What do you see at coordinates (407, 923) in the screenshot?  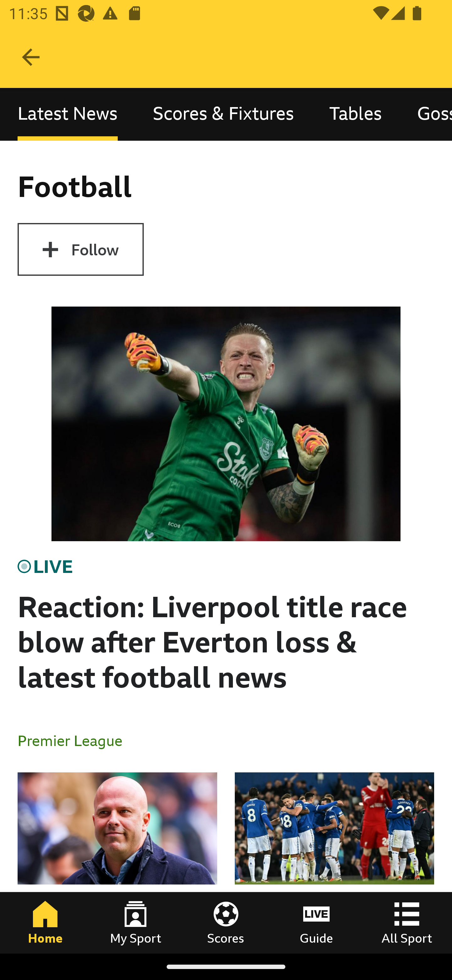 I see `All Sport` at bounding box center [407, 923].